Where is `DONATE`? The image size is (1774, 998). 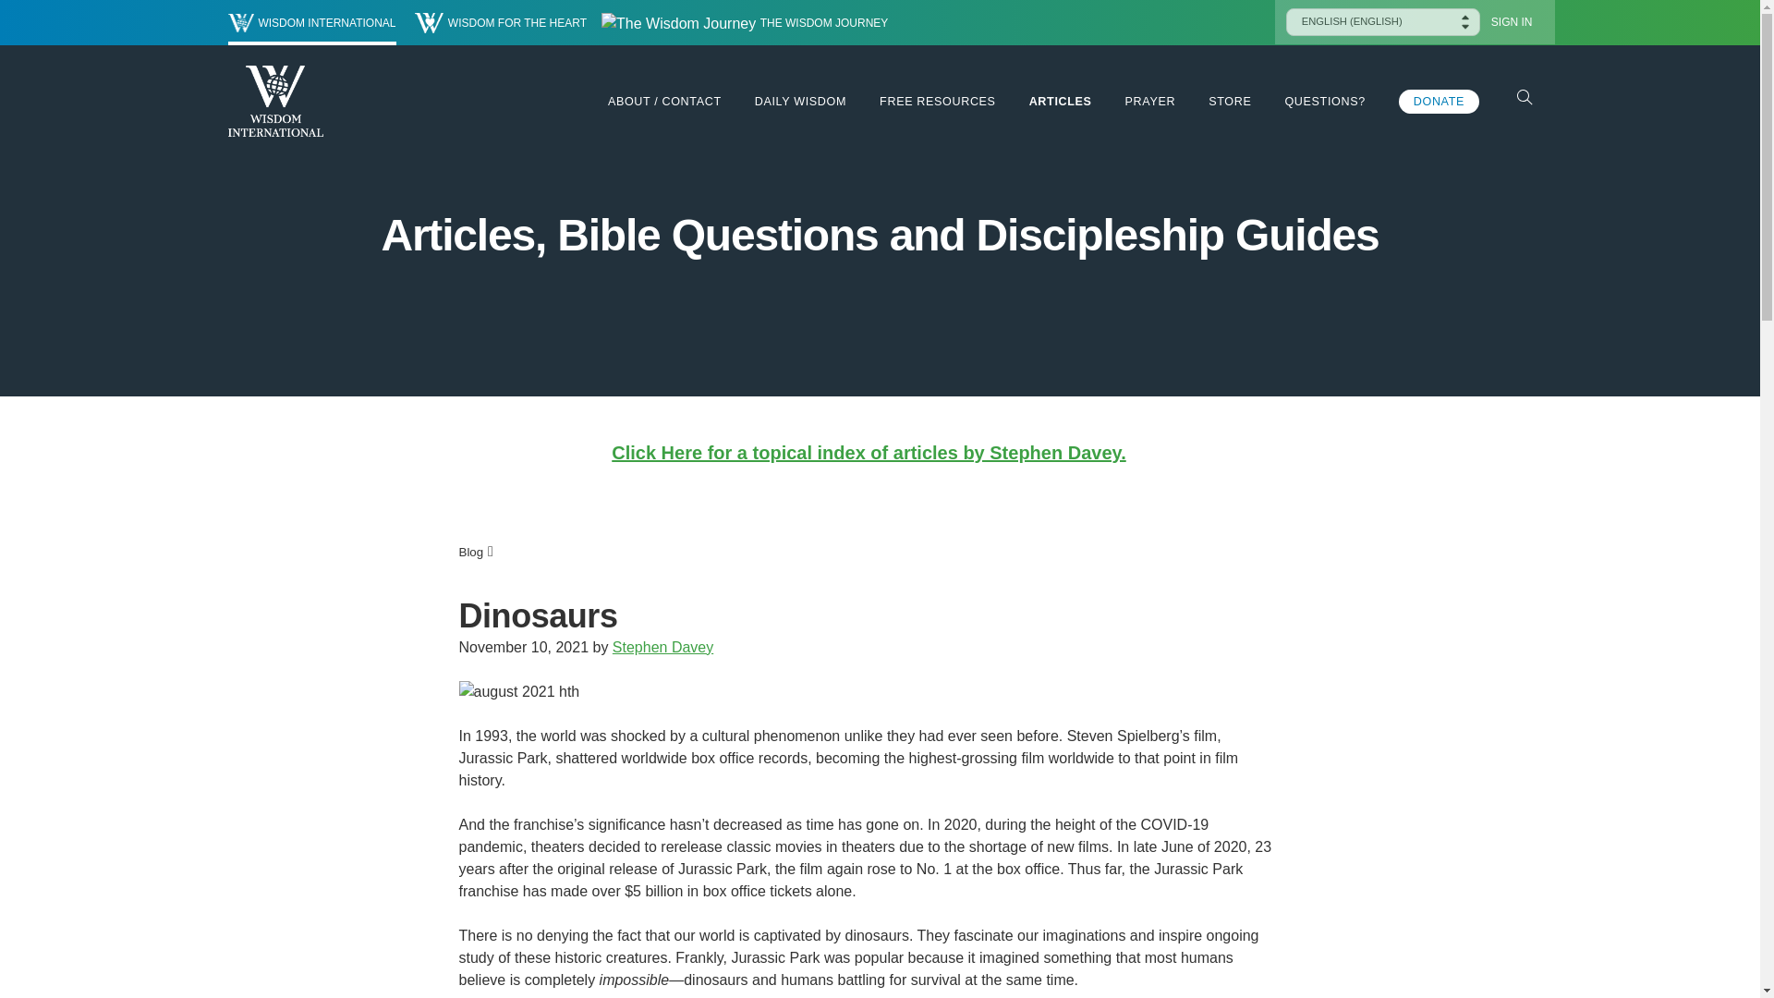 DONATE is located at coordinates (1440, 102).